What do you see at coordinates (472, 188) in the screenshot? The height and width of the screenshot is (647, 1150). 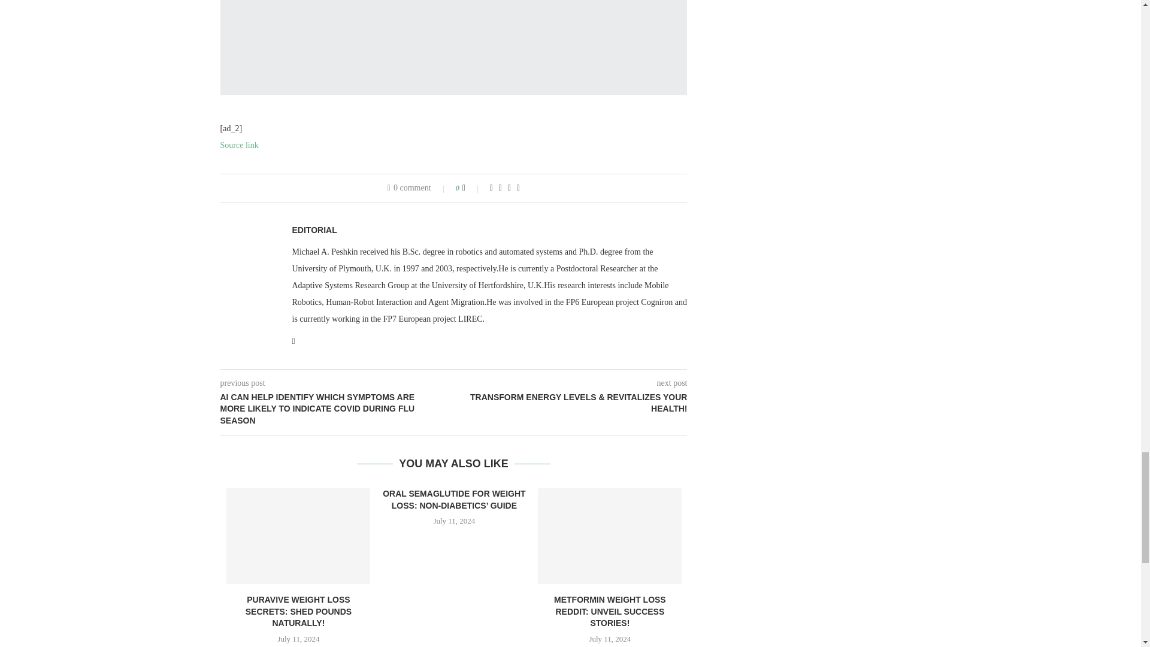 I see `Like` at bounding box center [472, 188].